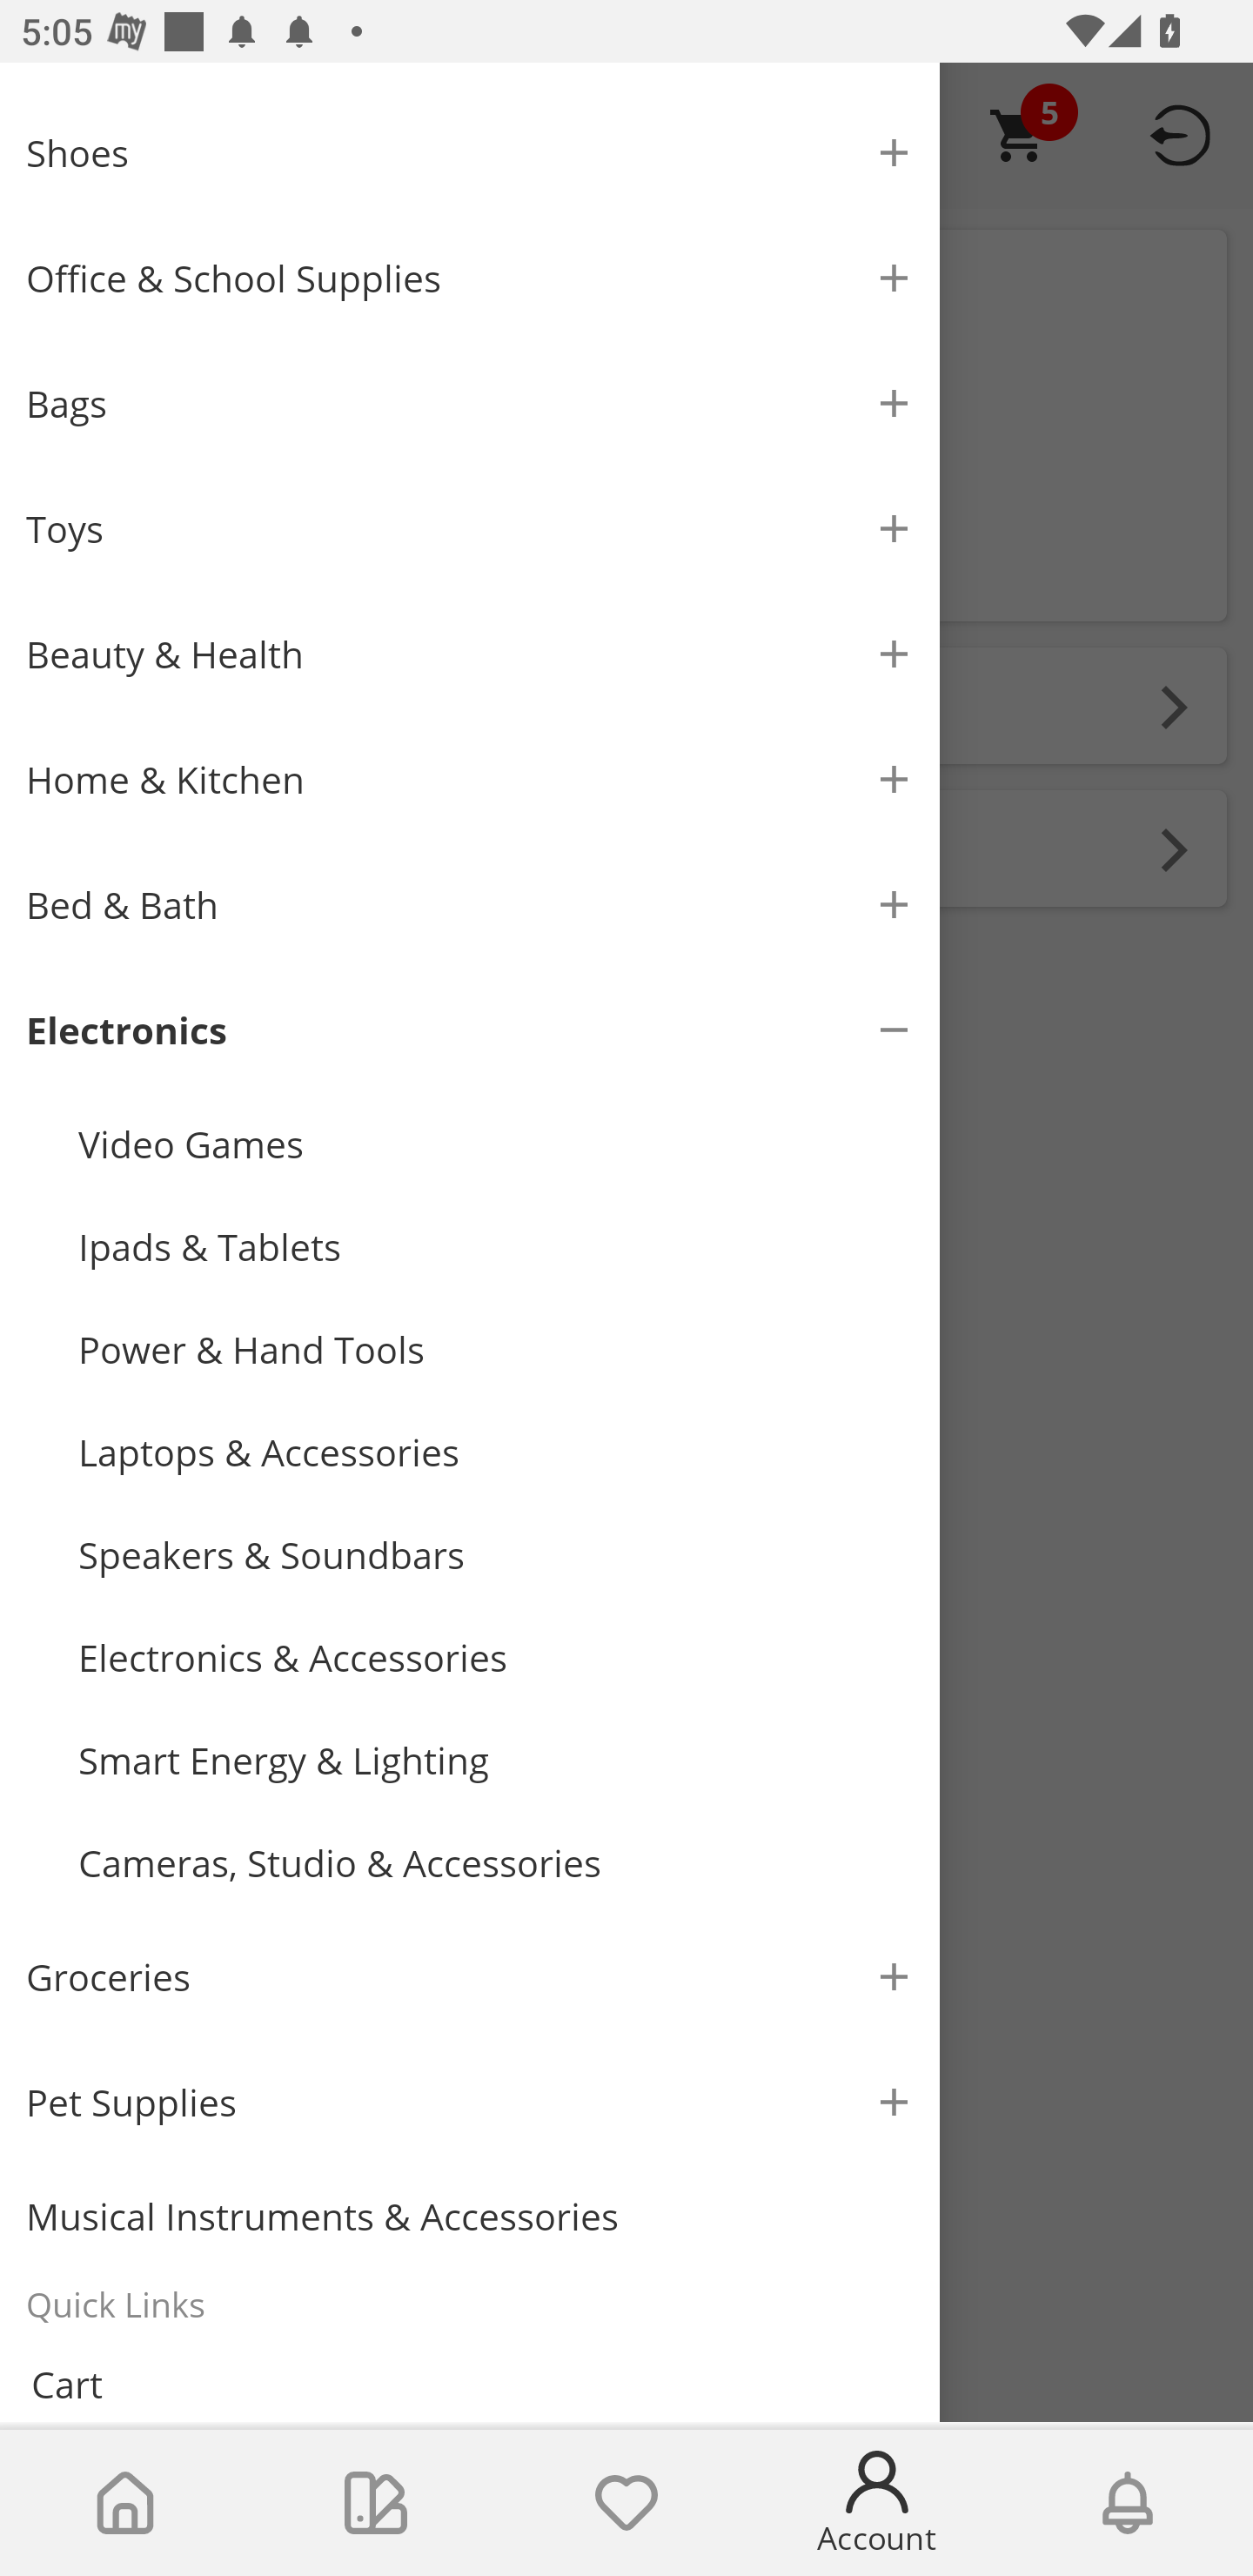 The width and height of the screenshot is (1253, 2576). What do you see at coordinates (470, 1977) in the screenshot?
I see `Groceries` at bounding box center [470, 1977].